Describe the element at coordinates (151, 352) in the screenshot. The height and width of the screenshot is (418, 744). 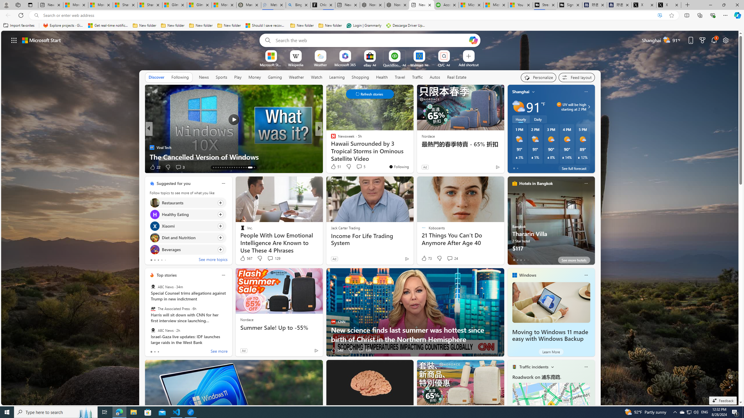
I see `tab-0` at that location.